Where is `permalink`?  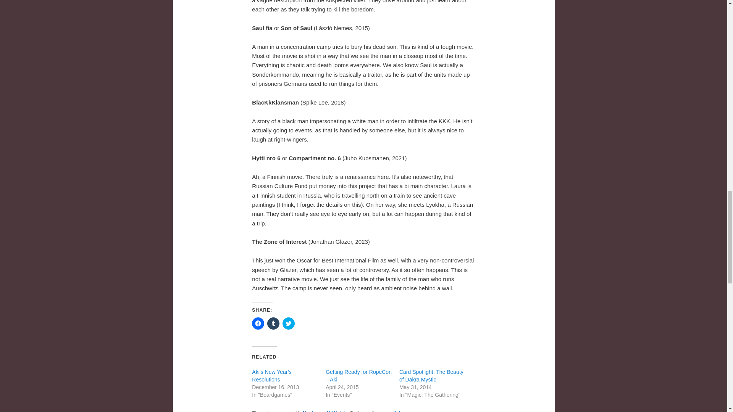
permalink is located at coordinates (391, 411).